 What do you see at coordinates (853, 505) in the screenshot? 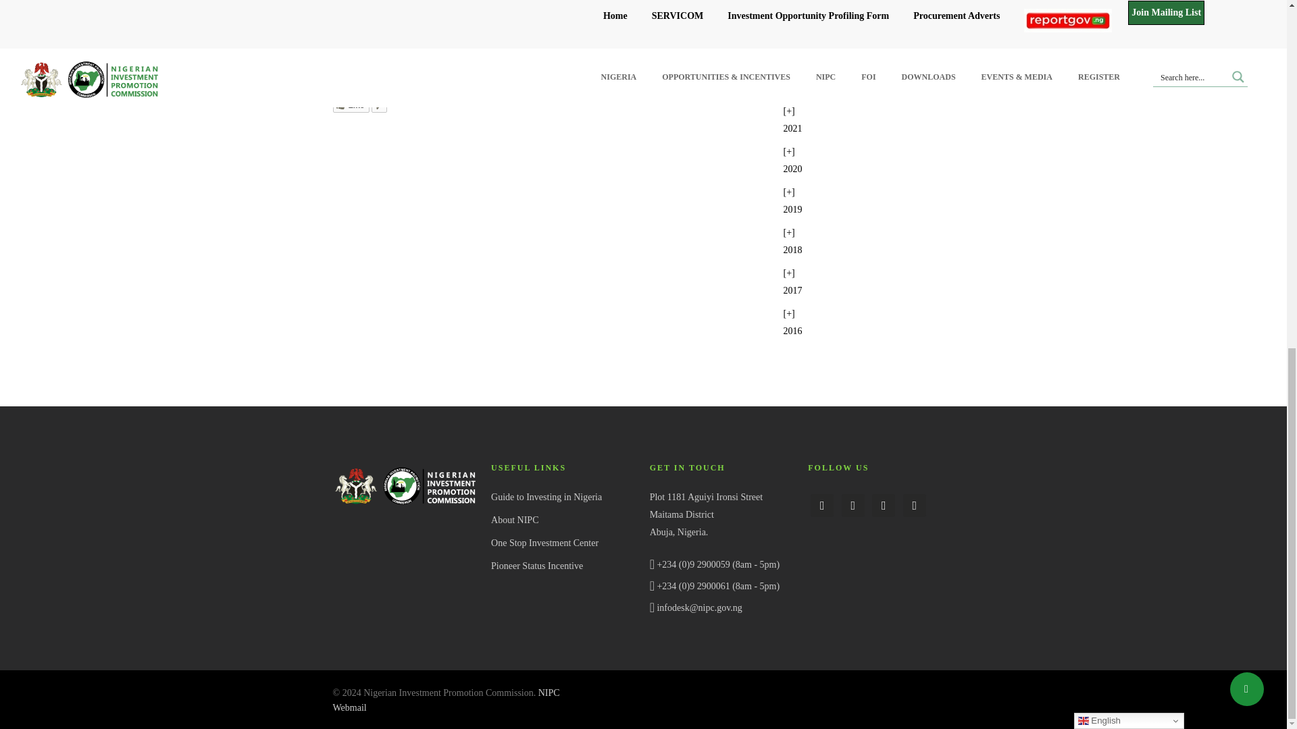
I see `Twitter` at bounding box center [853, 505].